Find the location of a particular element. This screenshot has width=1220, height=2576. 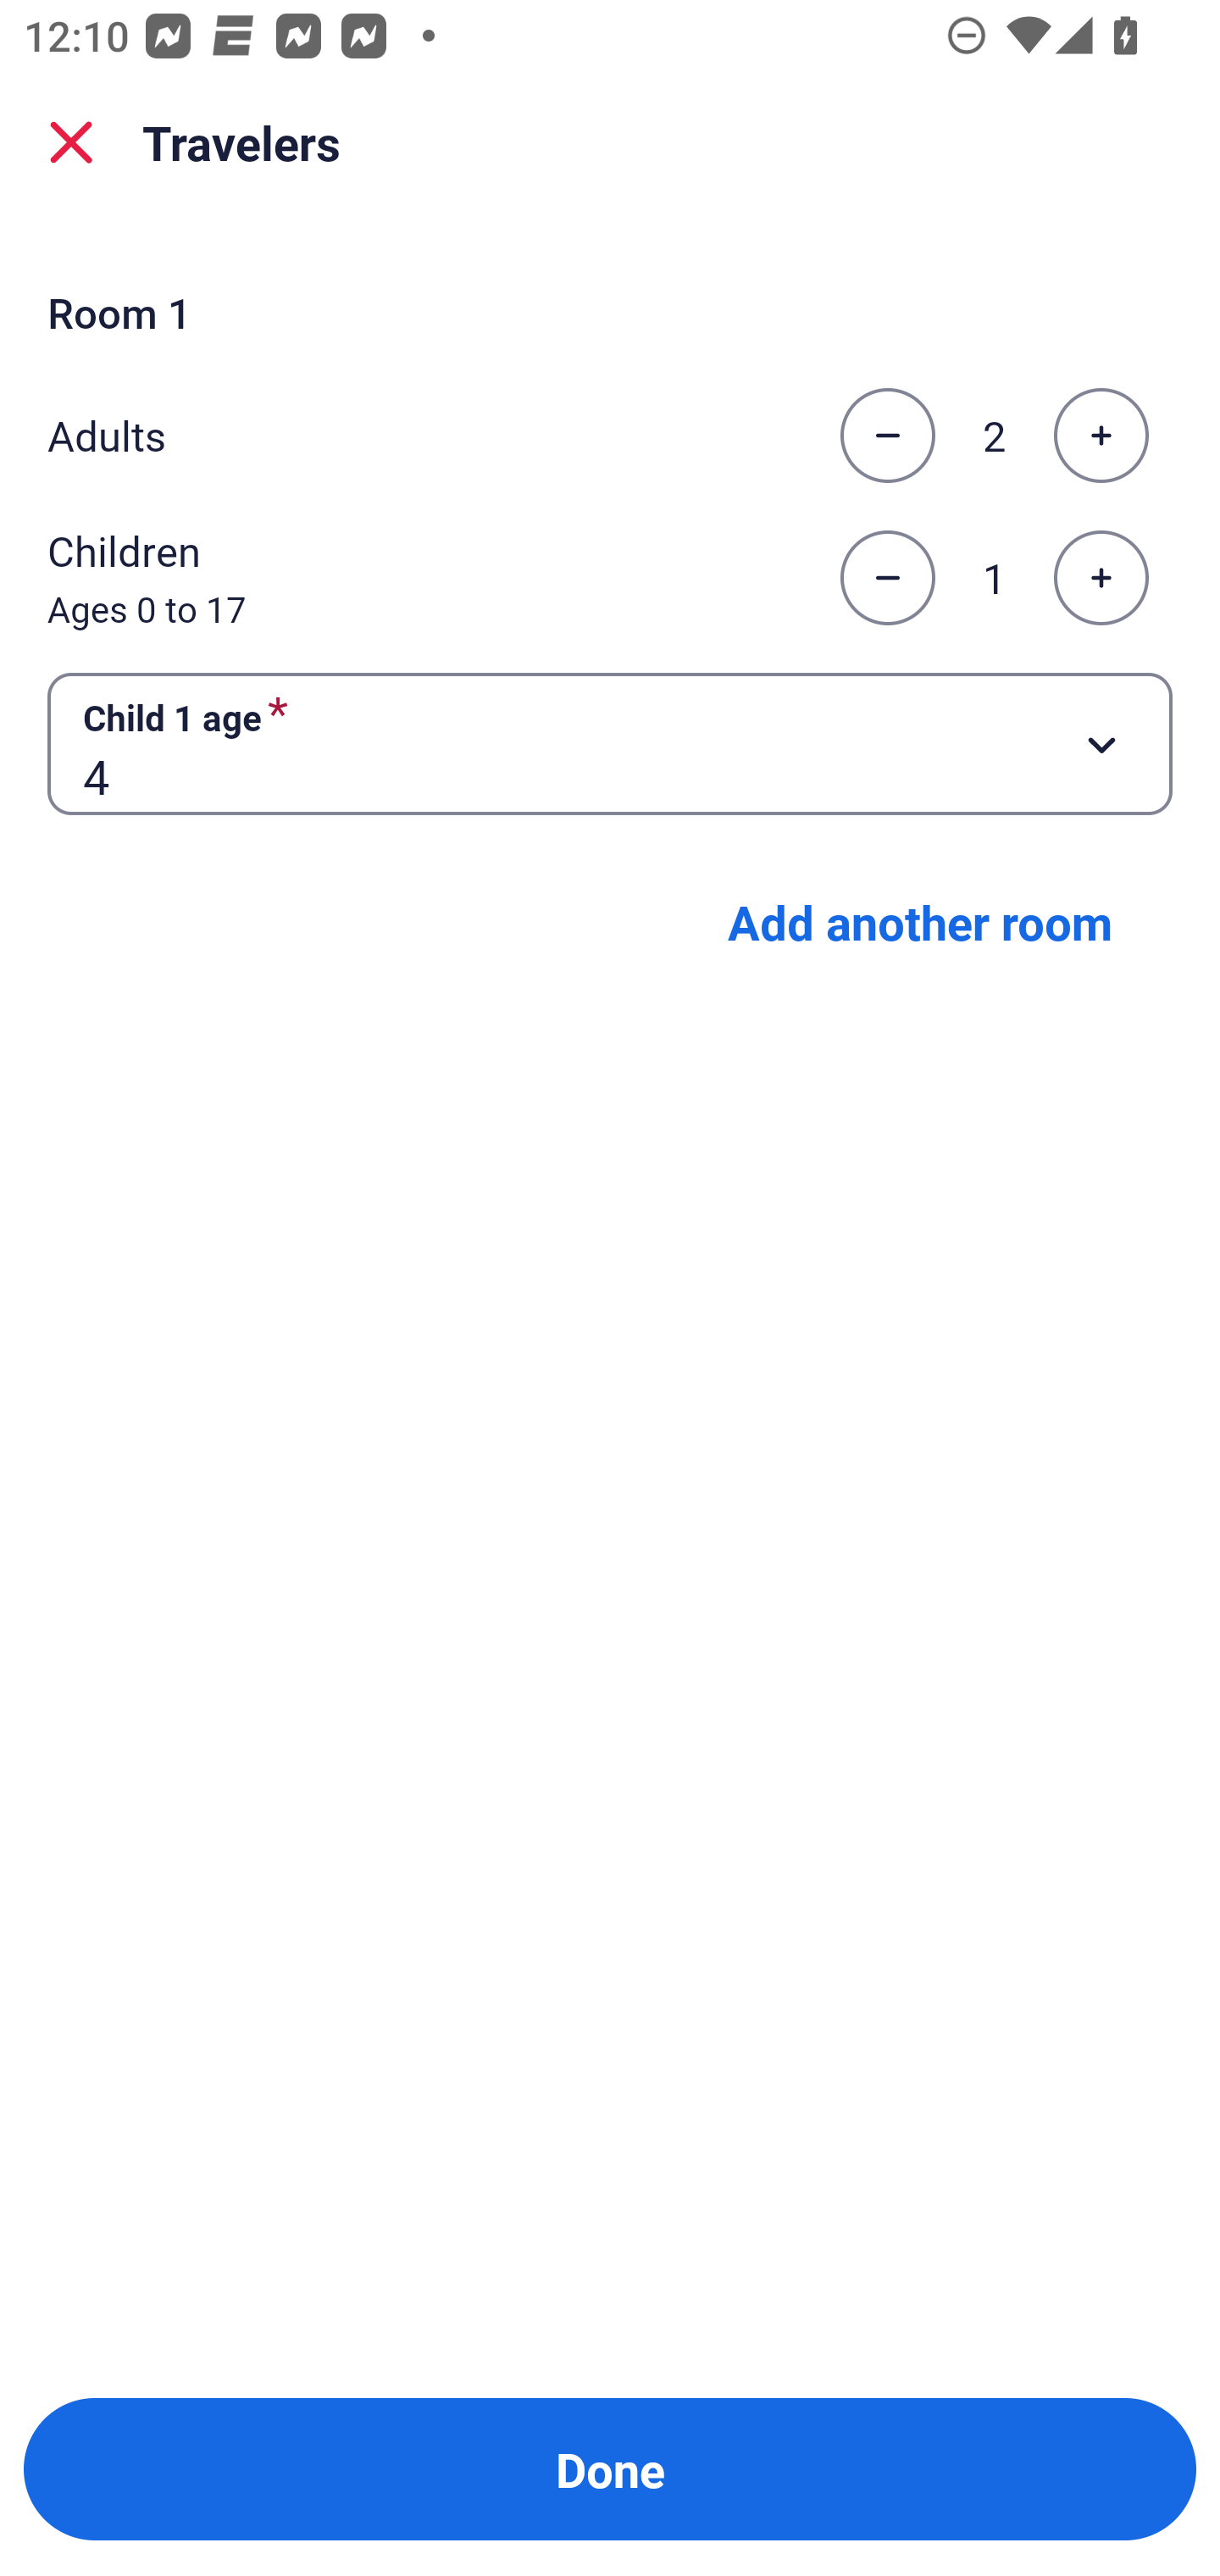

Add another room is located at coordinates (920, 922).